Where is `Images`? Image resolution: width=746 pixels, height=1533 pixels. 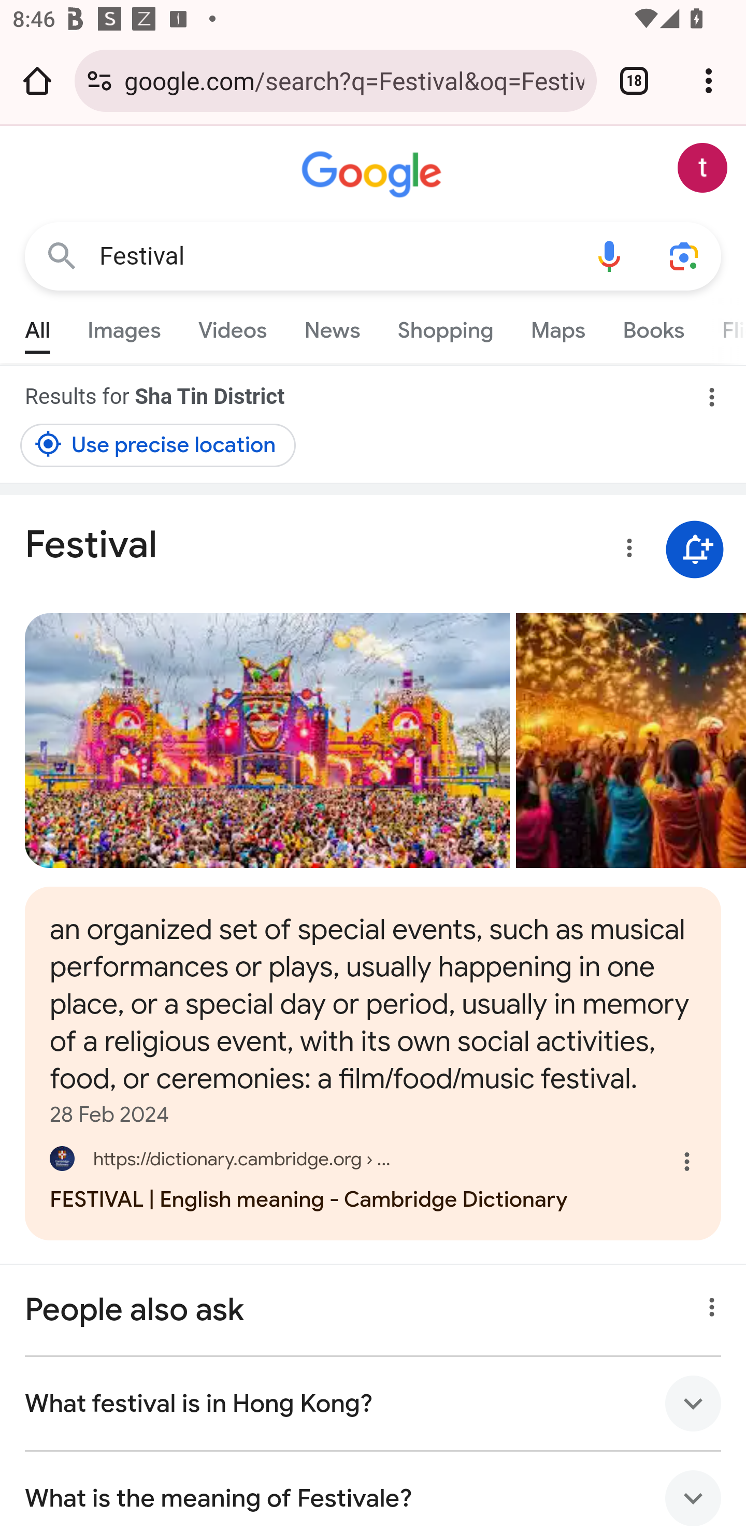 Images is located at coordinates (124, 326).